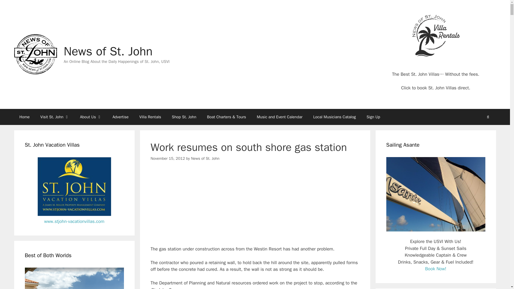 The image size is (514, 289). Describe the element at coordinates (488, 117) in the screenshot. I see `Search` at that location.